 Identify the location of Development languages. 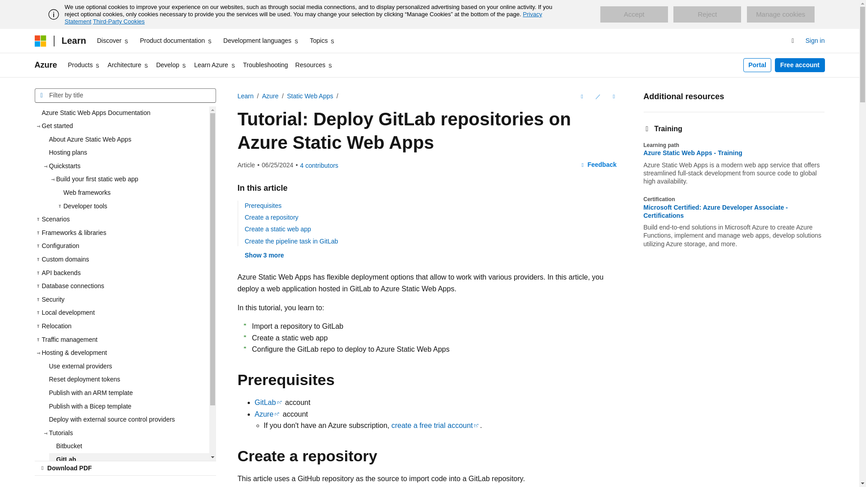
(261, 41).